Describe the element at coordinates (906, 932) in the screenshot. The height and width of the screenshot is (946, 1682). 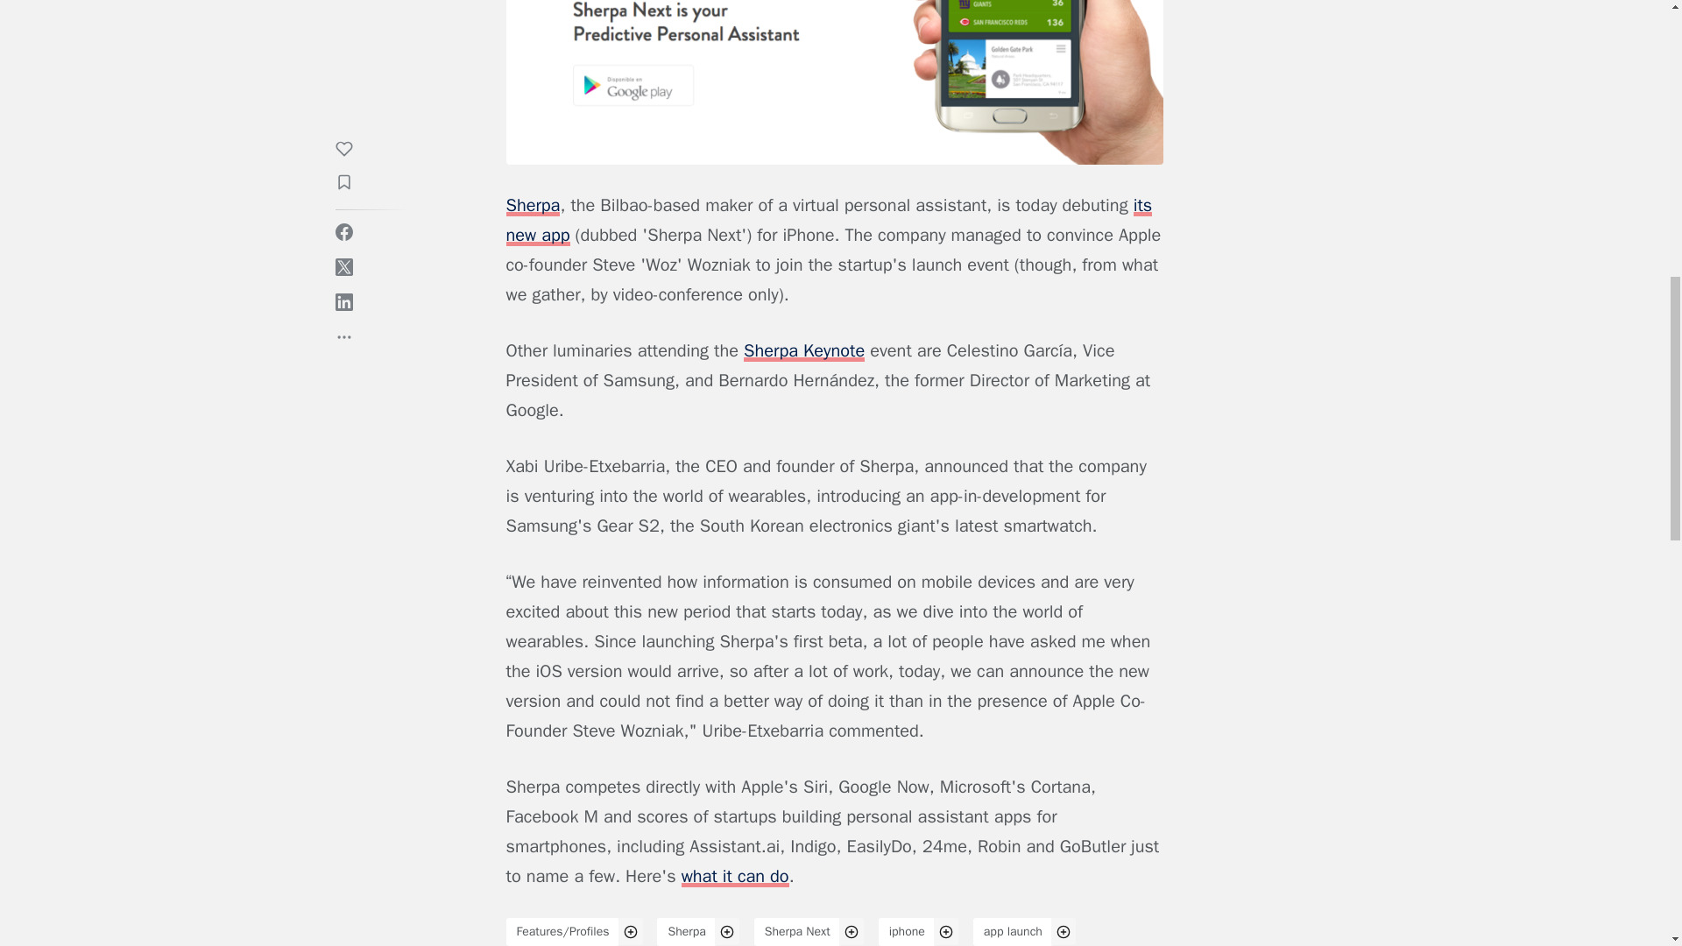
I see `iphone` at that location.